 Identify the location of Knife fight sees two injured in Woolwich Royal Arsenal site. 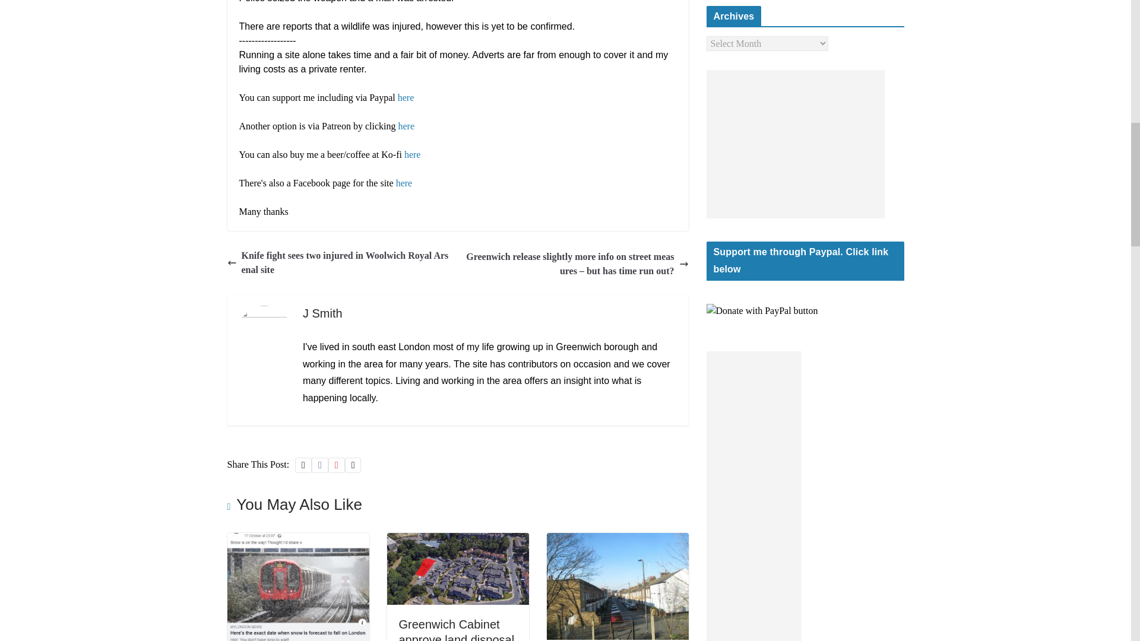
(339, 262).